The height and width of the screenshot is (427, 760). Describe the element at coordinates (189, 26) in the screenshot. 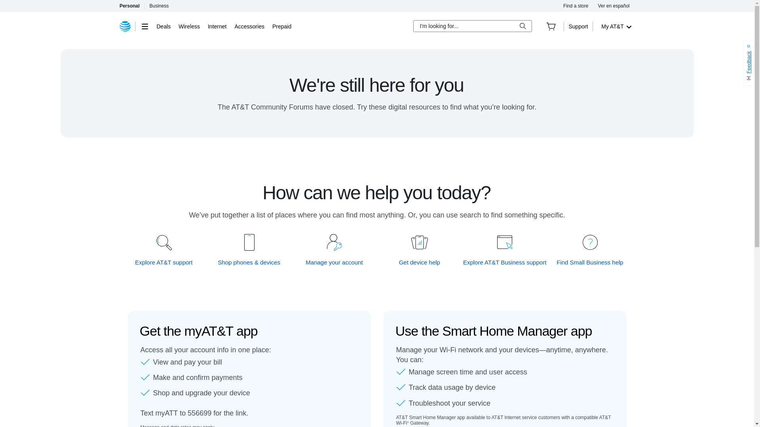

I see `Wireless` at that location.